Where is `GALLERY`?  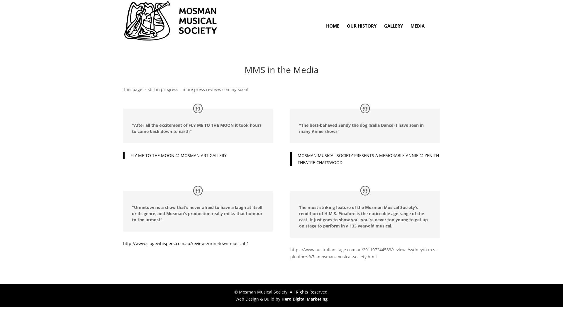 GALLERY is located at coordinates (394, 33).